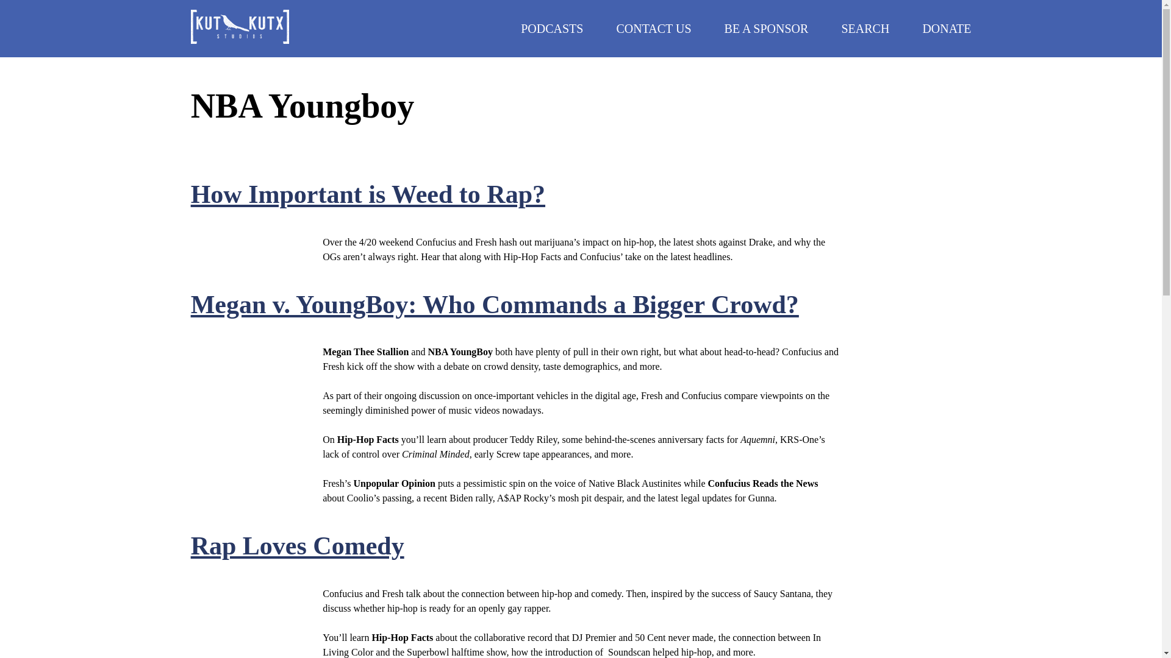  I want to click on How Important is Weed to Rap?, so click(368, 194).